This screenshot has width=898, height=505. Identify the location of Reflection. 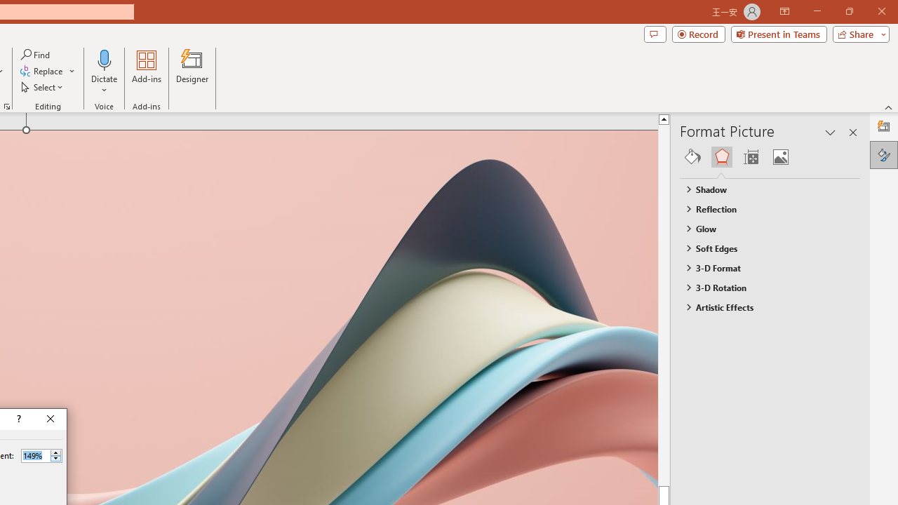
(763, 208).